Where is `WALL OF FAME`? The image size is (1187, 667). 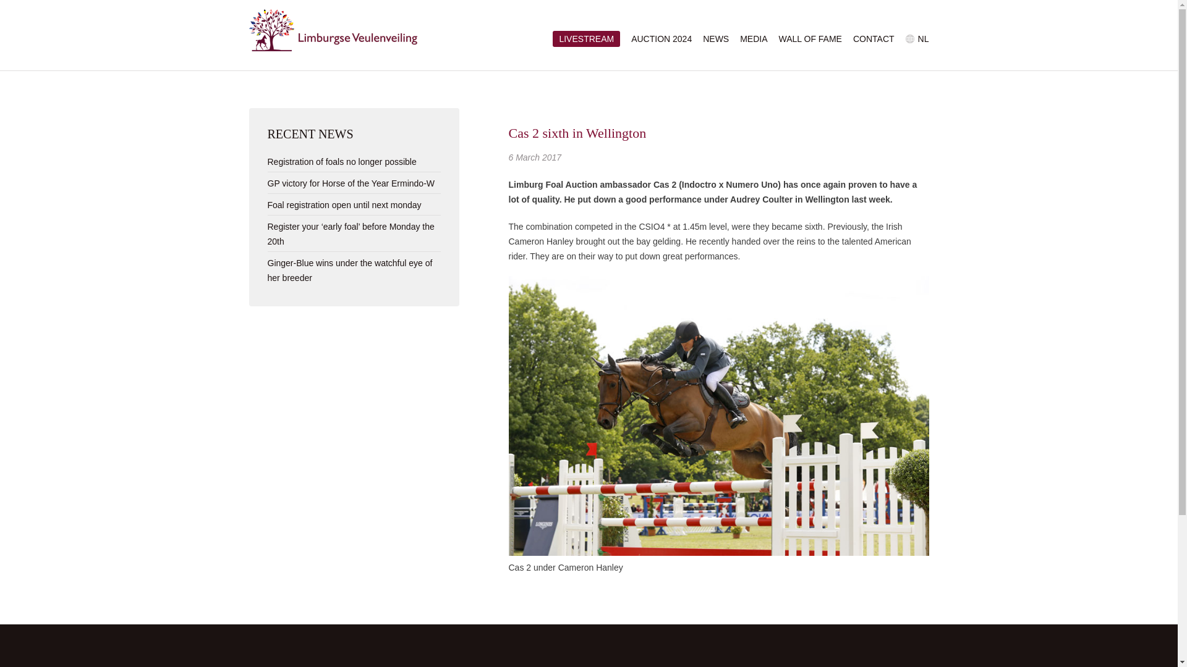 WALL OF FAME is located at coordinates (810, 39).